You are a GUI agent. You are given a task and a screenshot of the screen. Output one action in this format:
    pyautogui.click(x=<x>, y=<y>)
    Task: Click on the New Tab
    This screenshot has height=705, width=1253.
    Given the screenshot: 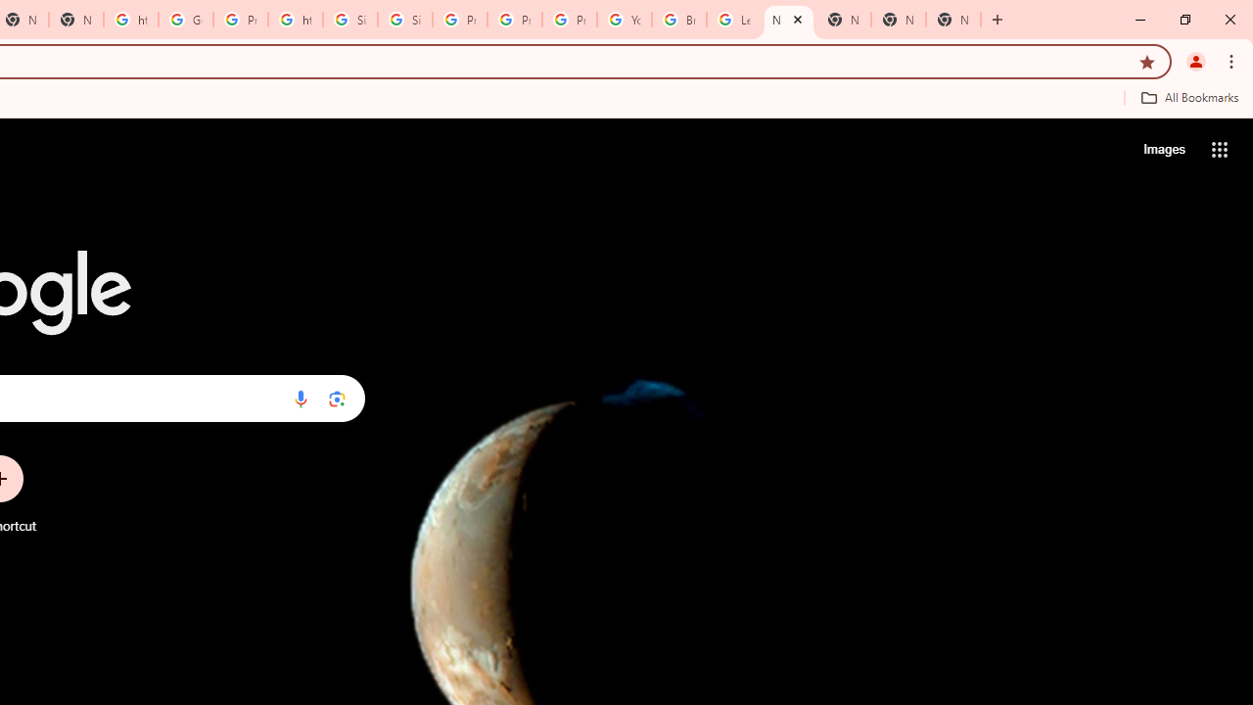 What is the action you would take?
    pyautogui.click(x=953, y=20)
    